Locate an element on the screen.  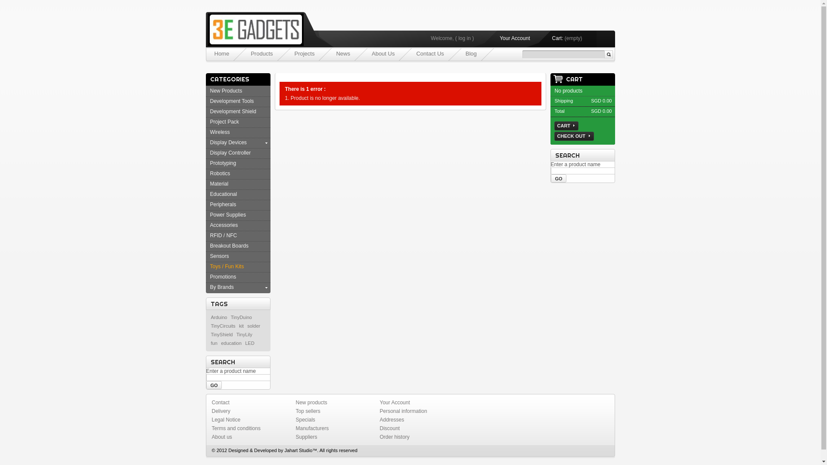
education is located at coordinates (231, 343).